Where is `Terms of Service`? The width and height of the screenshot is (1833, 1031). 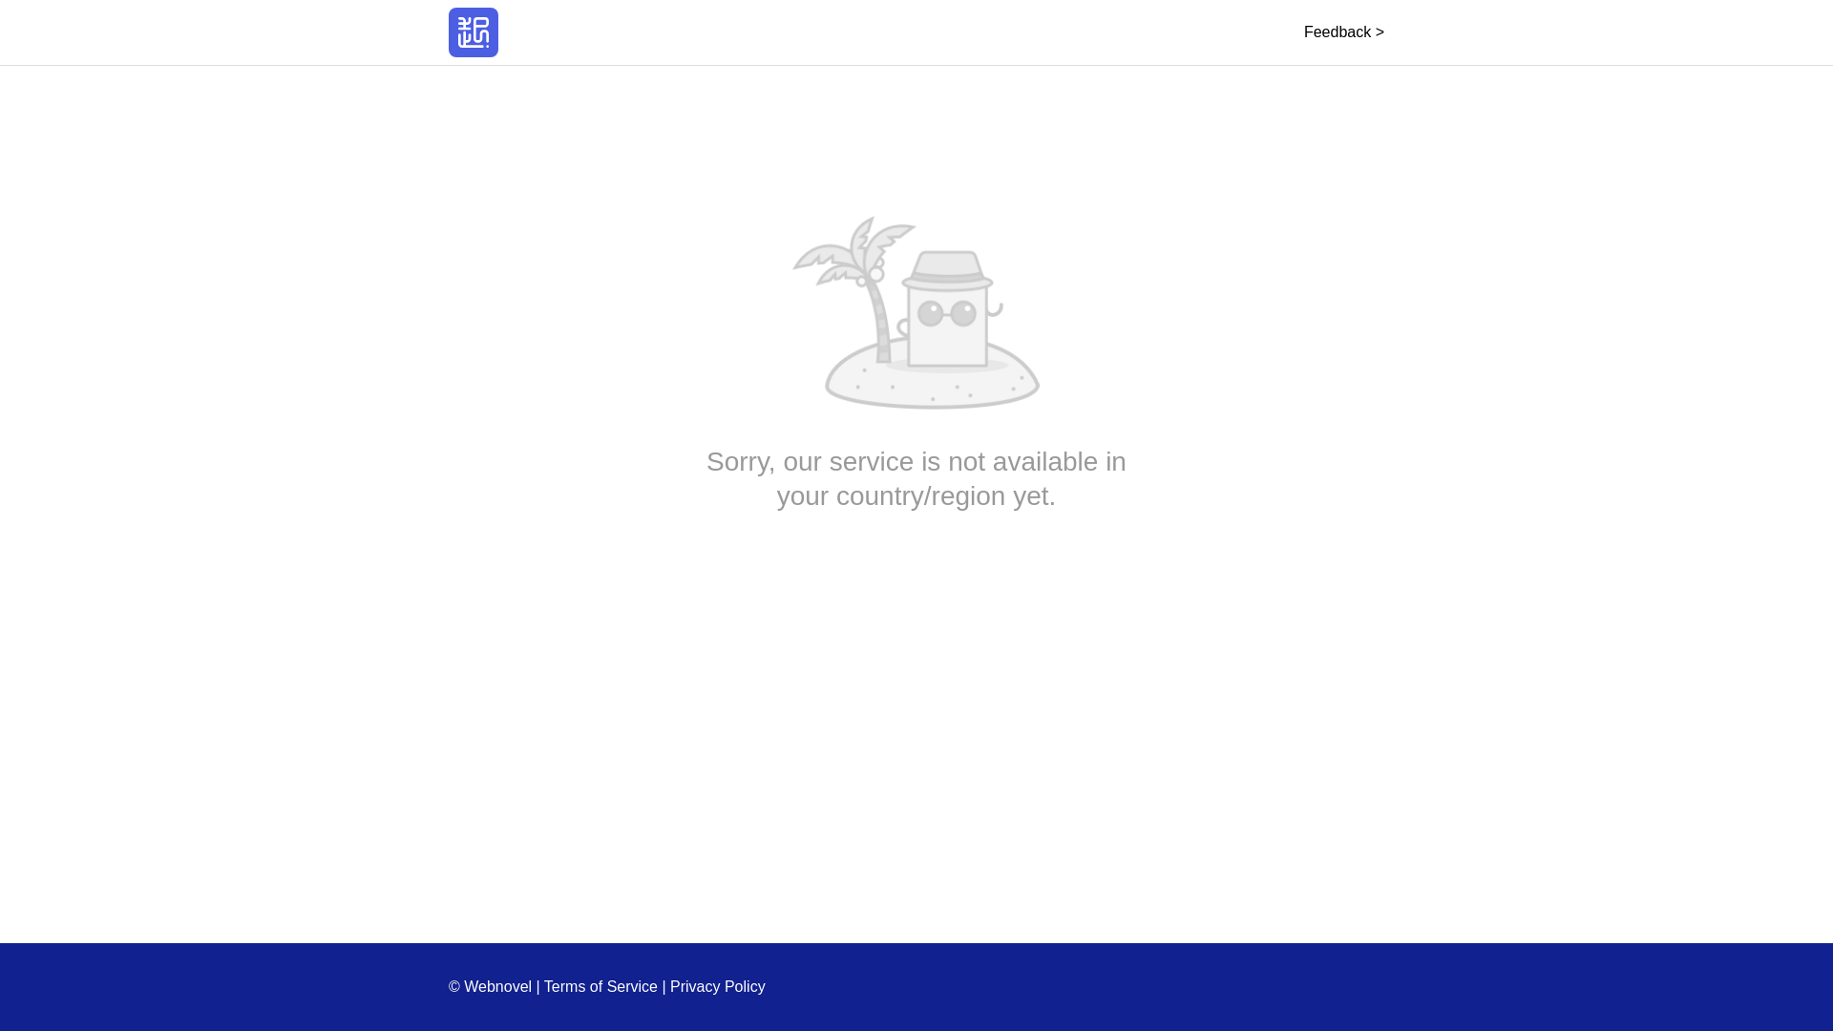
Terms of Service is located at coordinates (601, 986).